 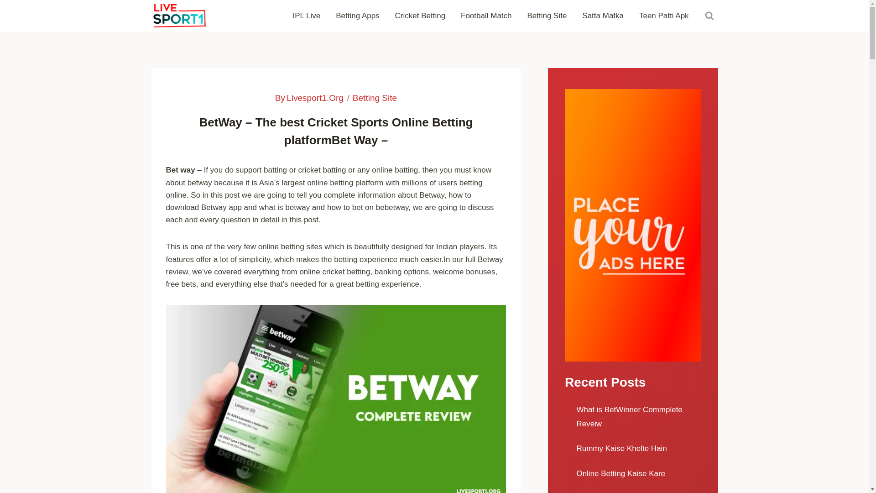 I want to click on Teen Patti Apk, so click(x=663, y=16).